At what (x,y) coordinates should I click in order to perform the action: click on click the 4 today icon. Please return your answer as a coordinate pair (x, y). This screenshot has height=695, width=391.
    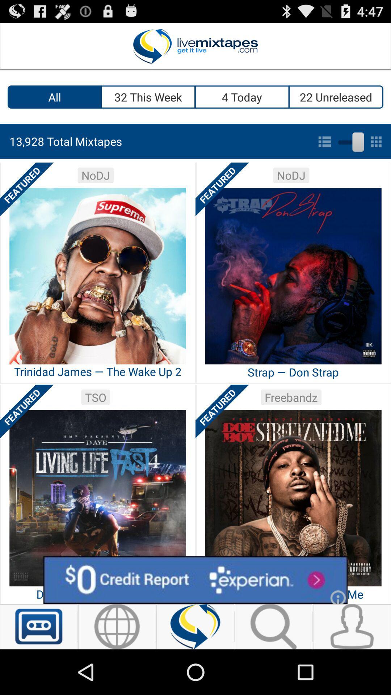
    Looking at the image, I should click on (243, 97).